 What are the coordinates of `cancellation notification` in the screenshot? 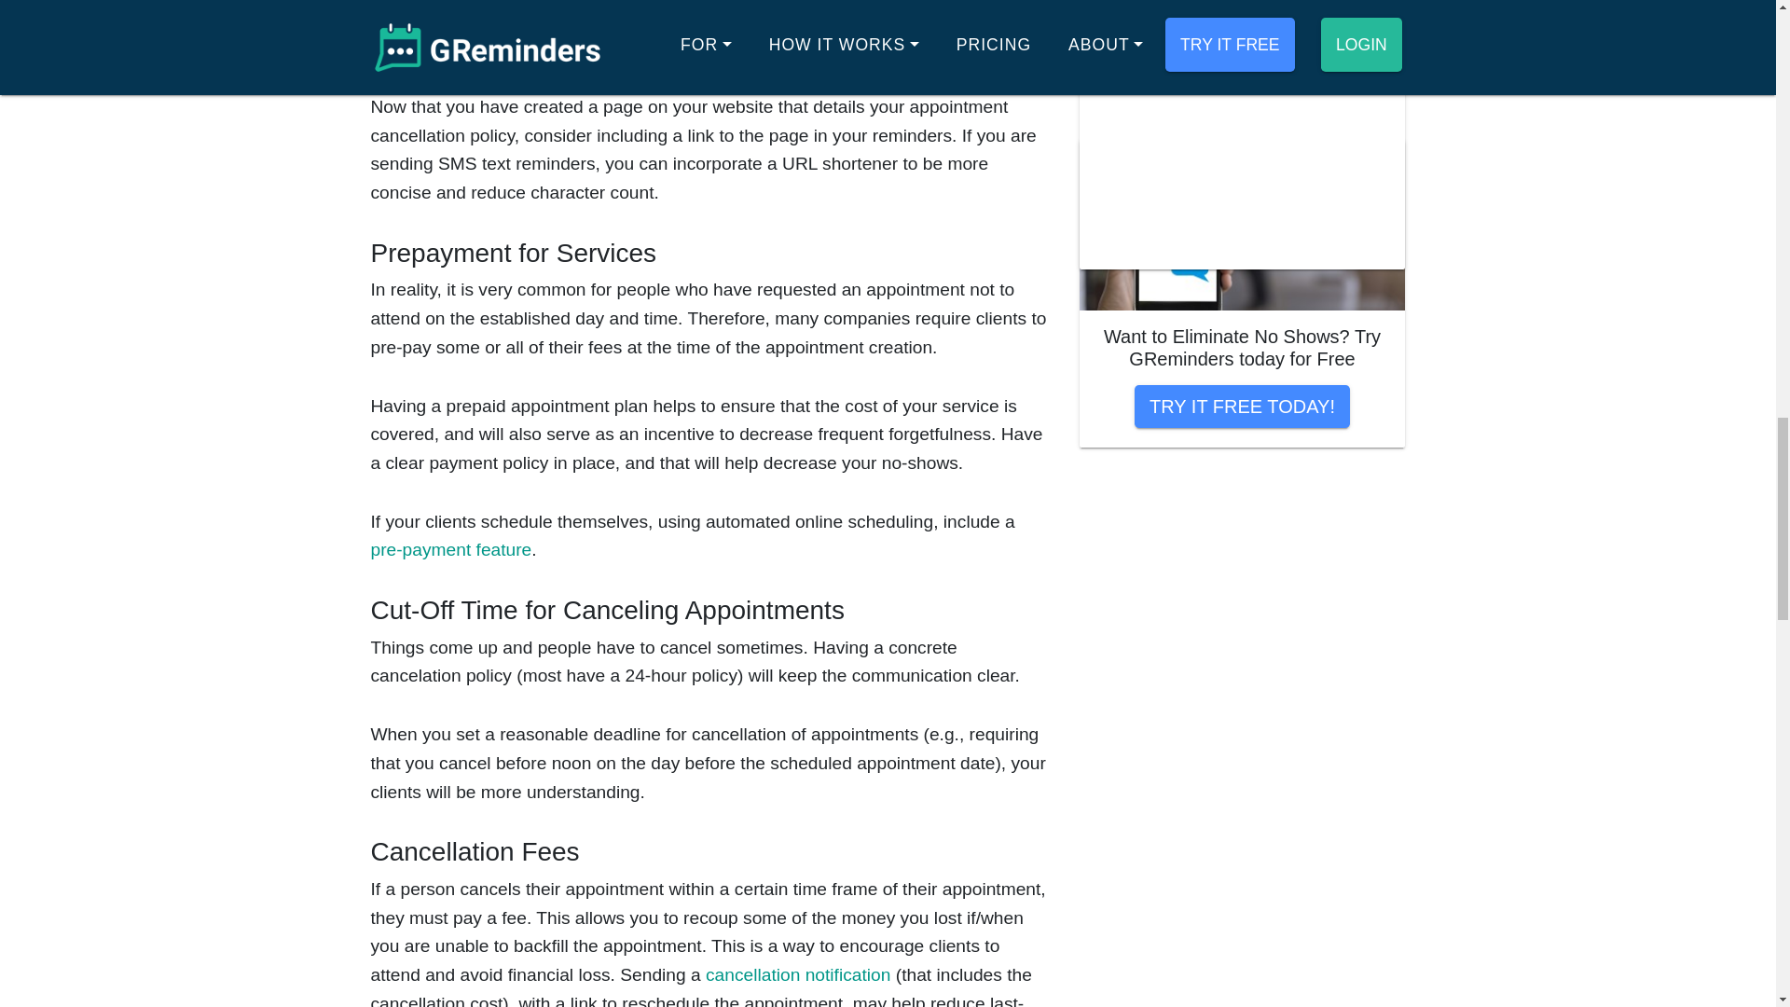 It's located at (797, 974).